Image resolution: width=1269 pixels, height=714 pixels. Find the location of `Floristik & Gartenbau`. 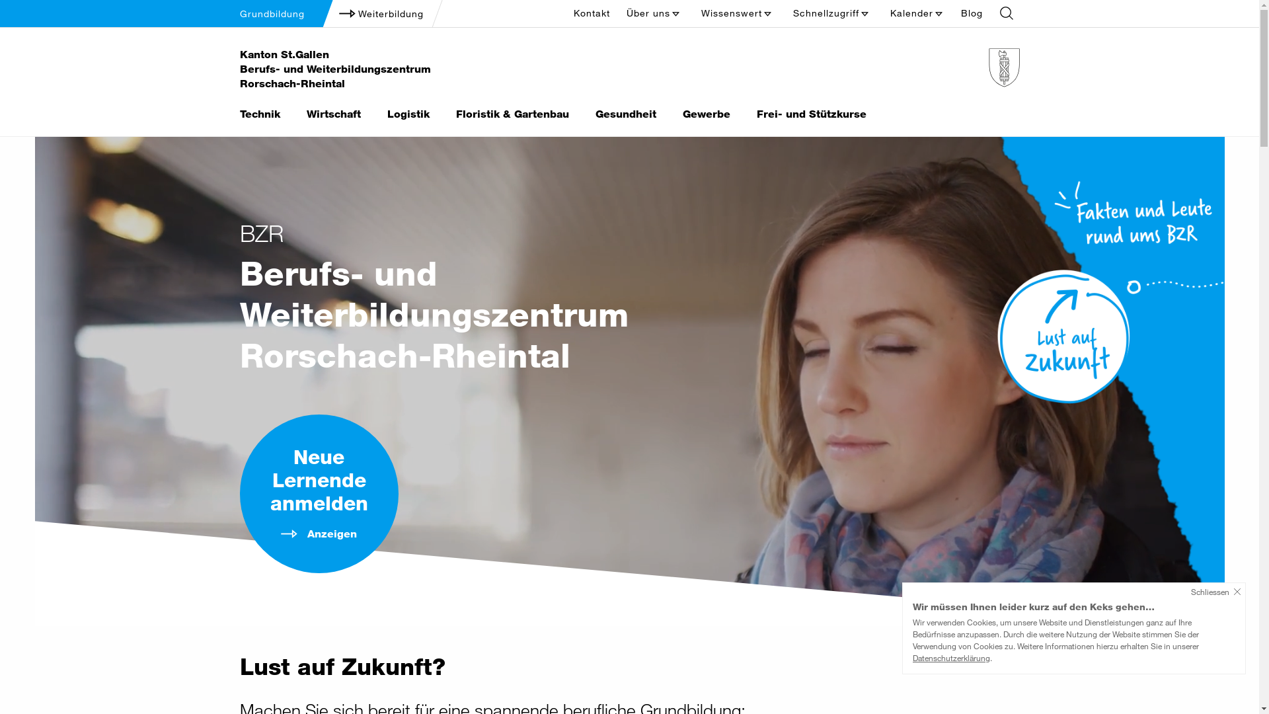

Floristik & Gartenbau is located at coordinates (513, 114).